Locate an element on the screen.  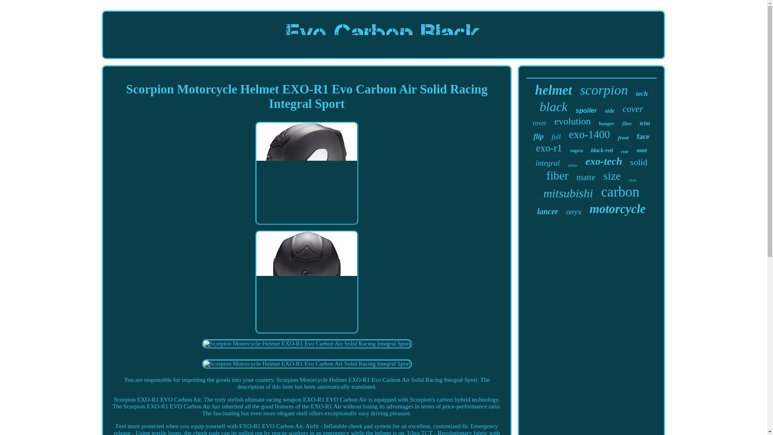
exo-r1 is located at coordinates (548, 148).